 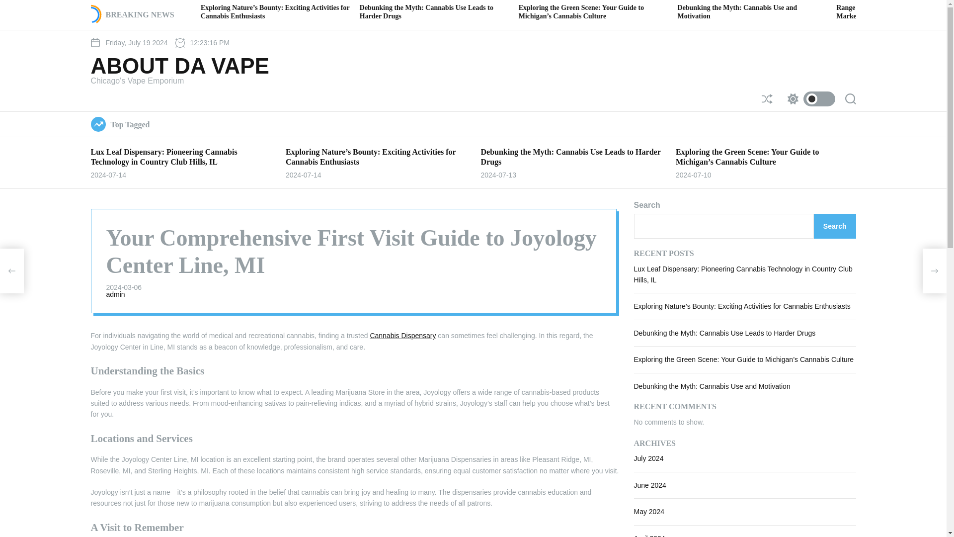 I want to click on Debunking the Myth: Cannabis Use and Motivation, so click(x=877, y=11).